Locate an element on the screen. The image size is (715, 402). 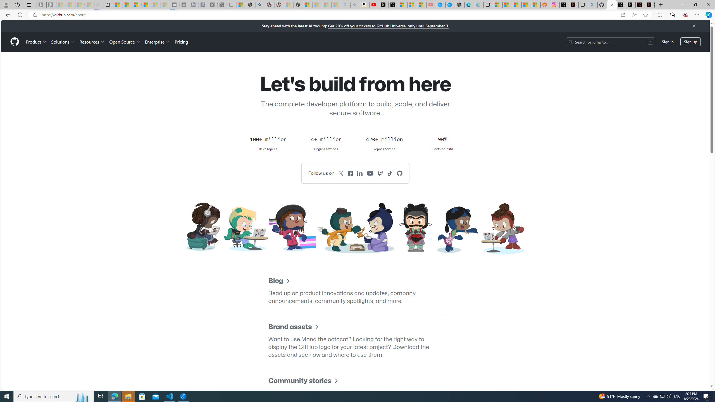
Nordace - Nordace Siena Is Not An Ordinary Backpack is located at coordinates (298, 5).